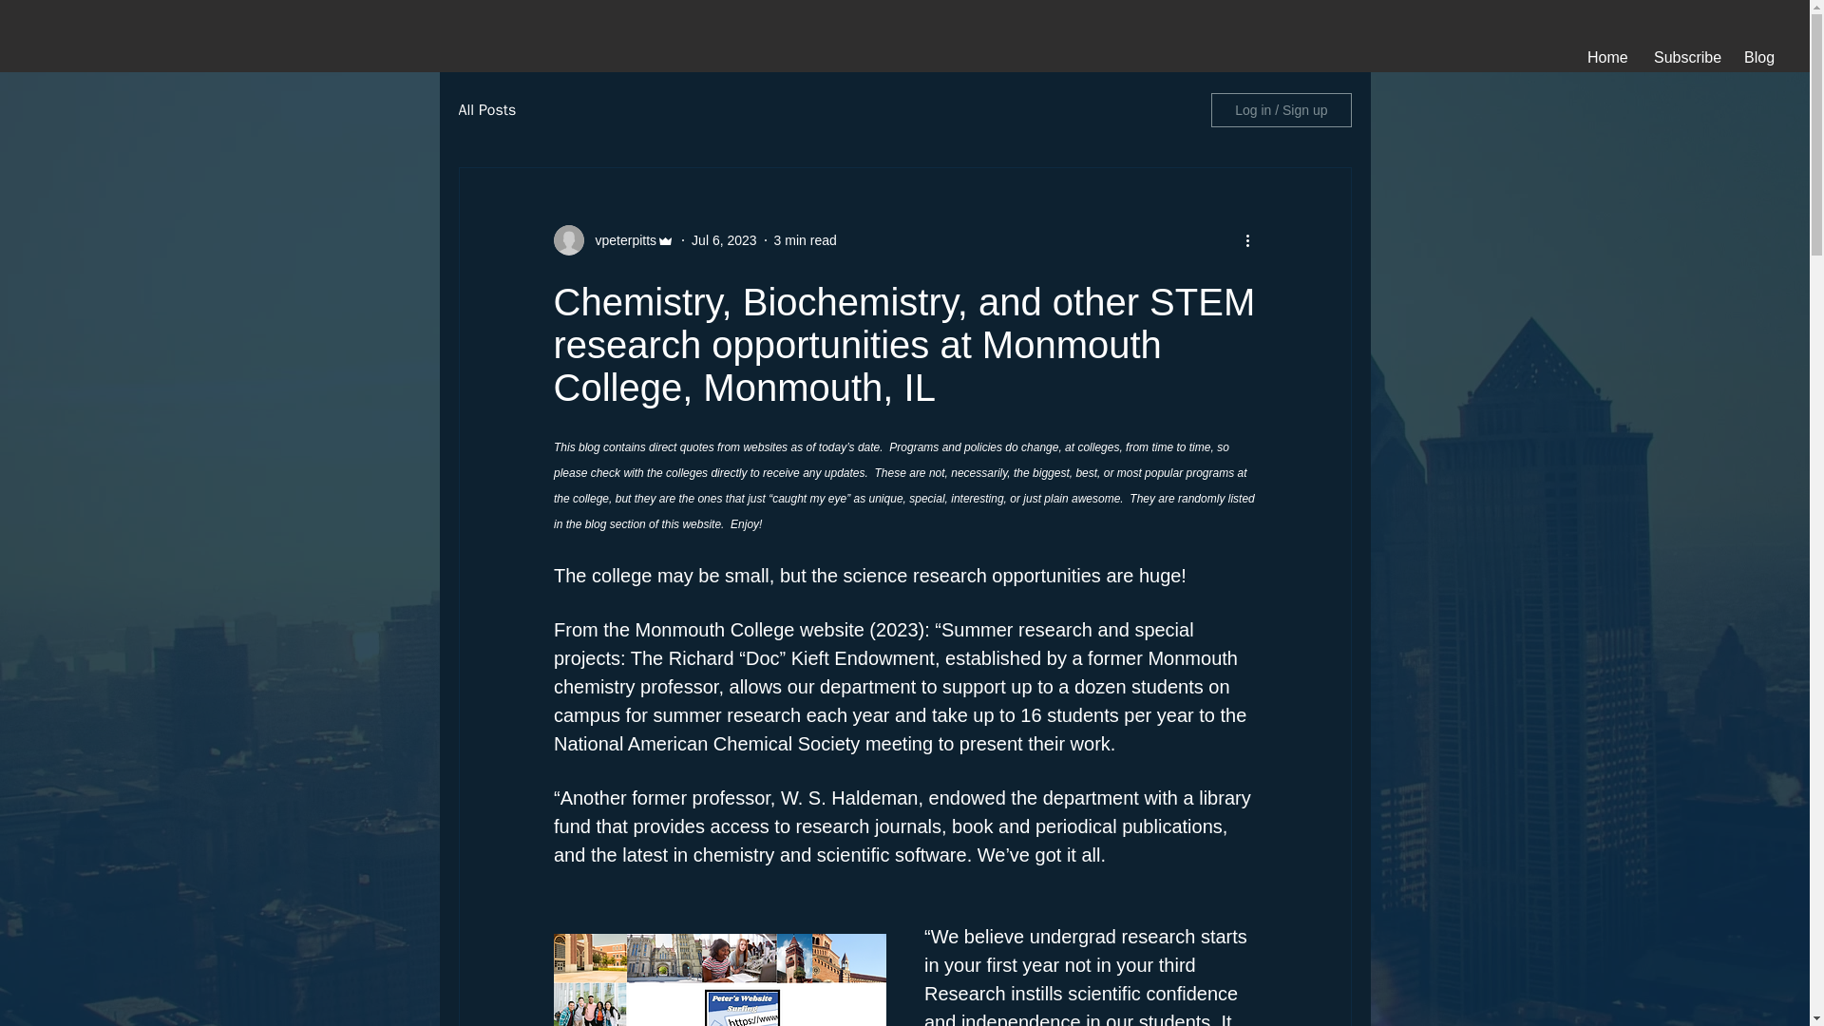 The image size is (1824, 1026). What do you see at coordinates (1757, 57) in the screenshot?
I see `Blog` at bounding box center [1757, 57].